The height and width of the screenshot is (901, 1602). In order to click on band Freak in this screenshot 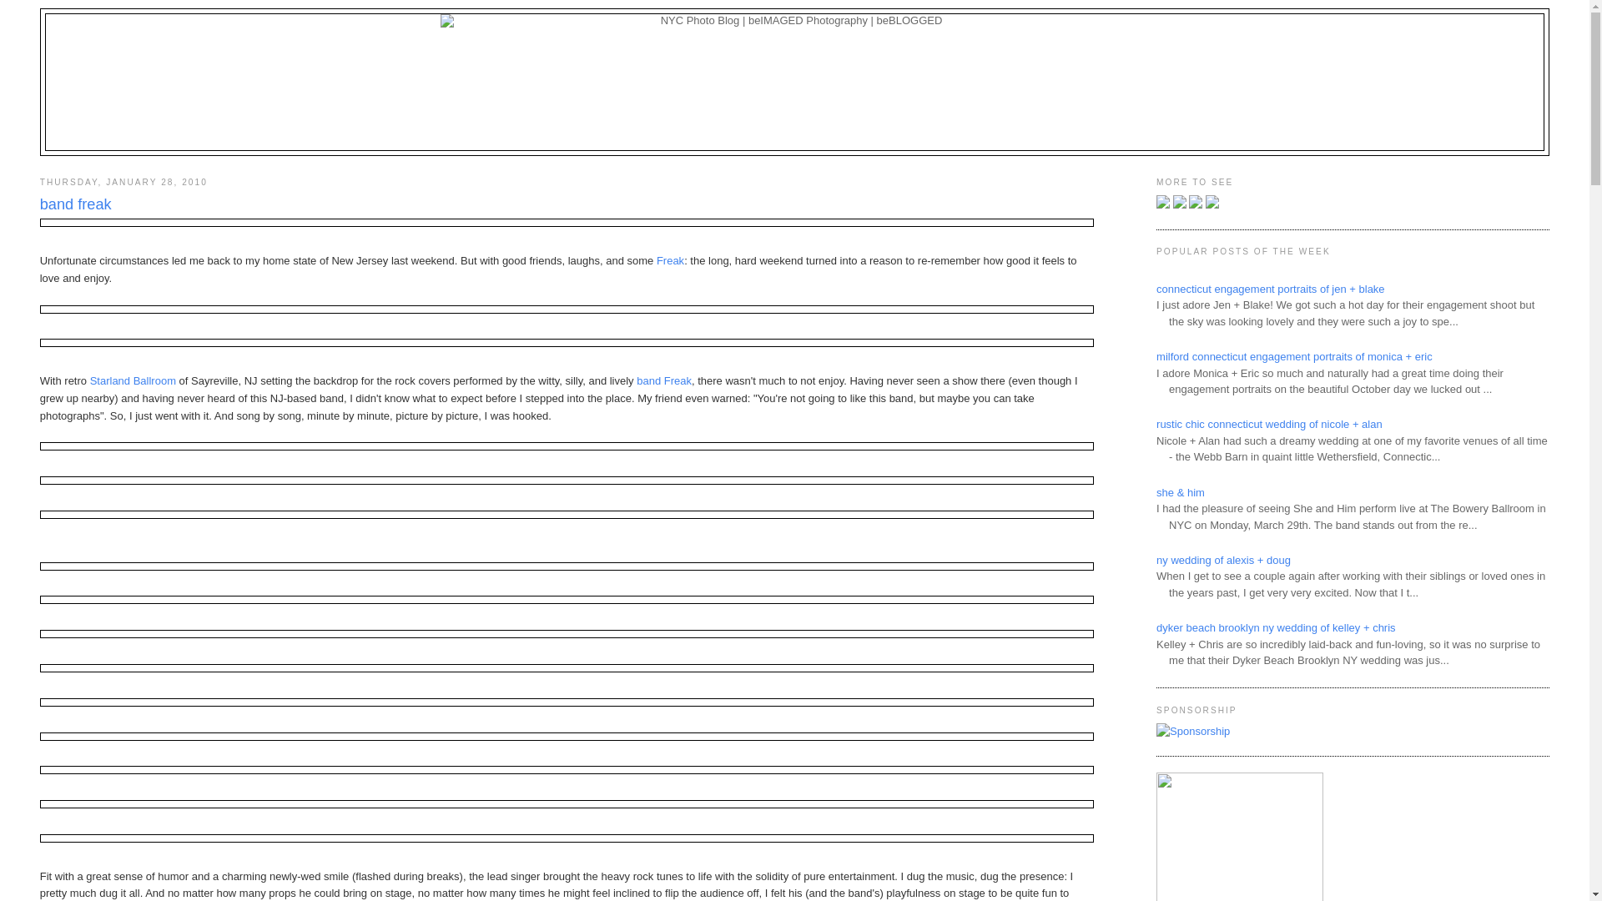, I will do `click(664, 380)`.